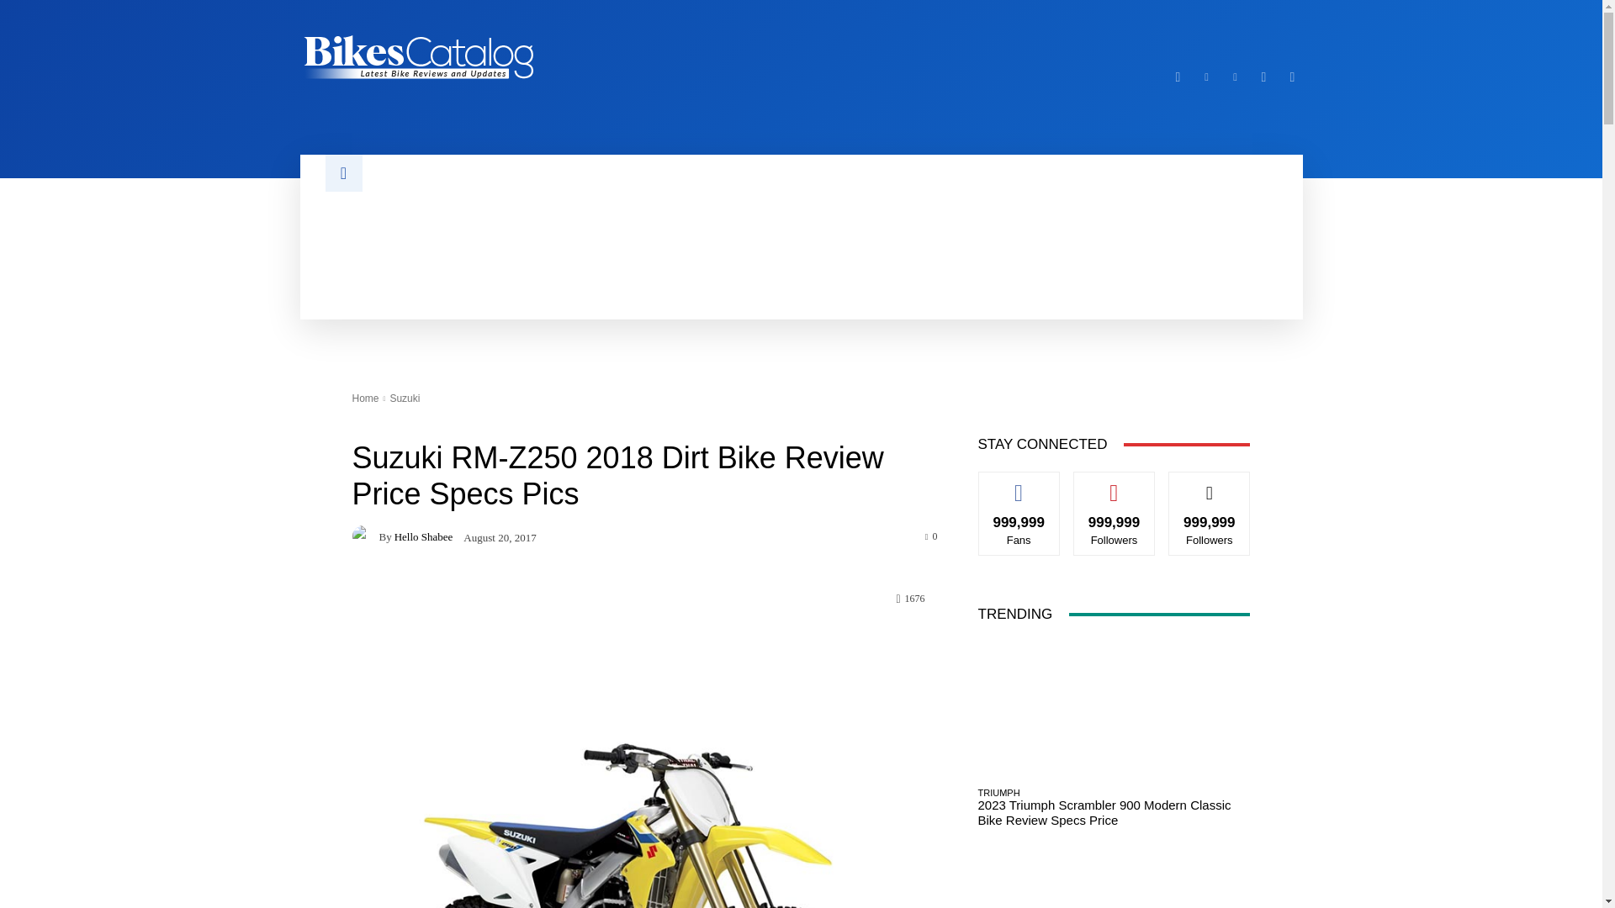 The width and height of the screenshot is (1615, 908). I want to click on View all posts in Suzuki, so click(404, 398).